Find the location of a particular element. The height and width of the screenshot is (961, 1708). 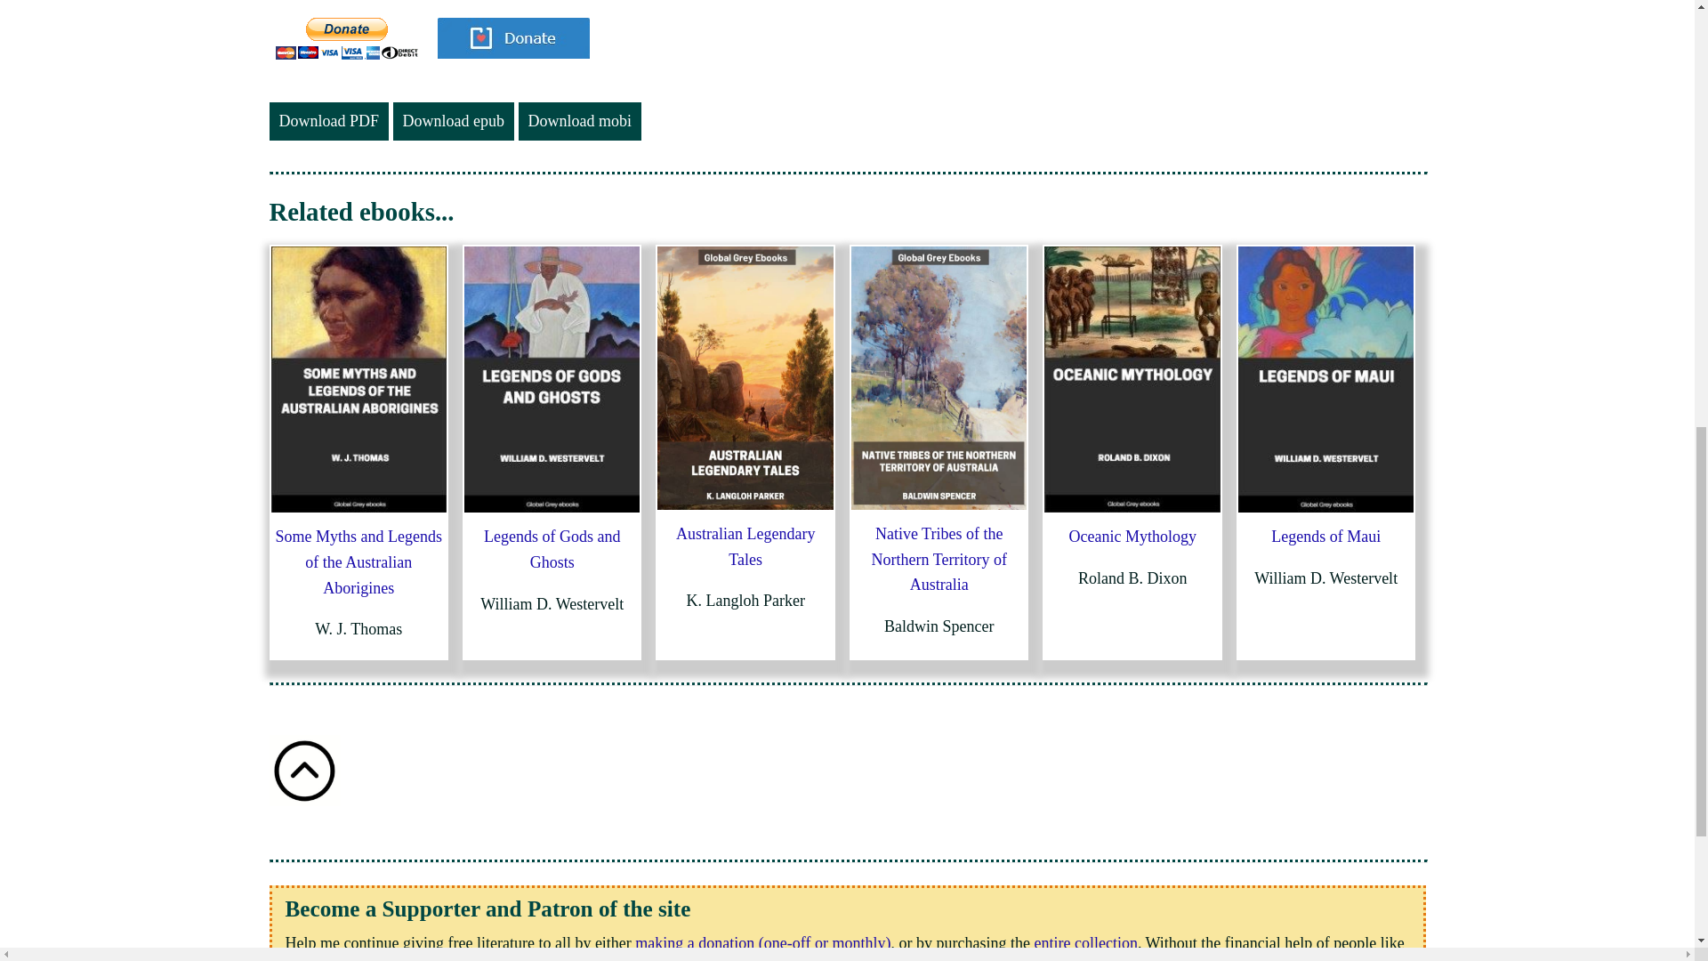

Some Myths and Legends of the Australian Aborigines is located at coordinates (359, 561).